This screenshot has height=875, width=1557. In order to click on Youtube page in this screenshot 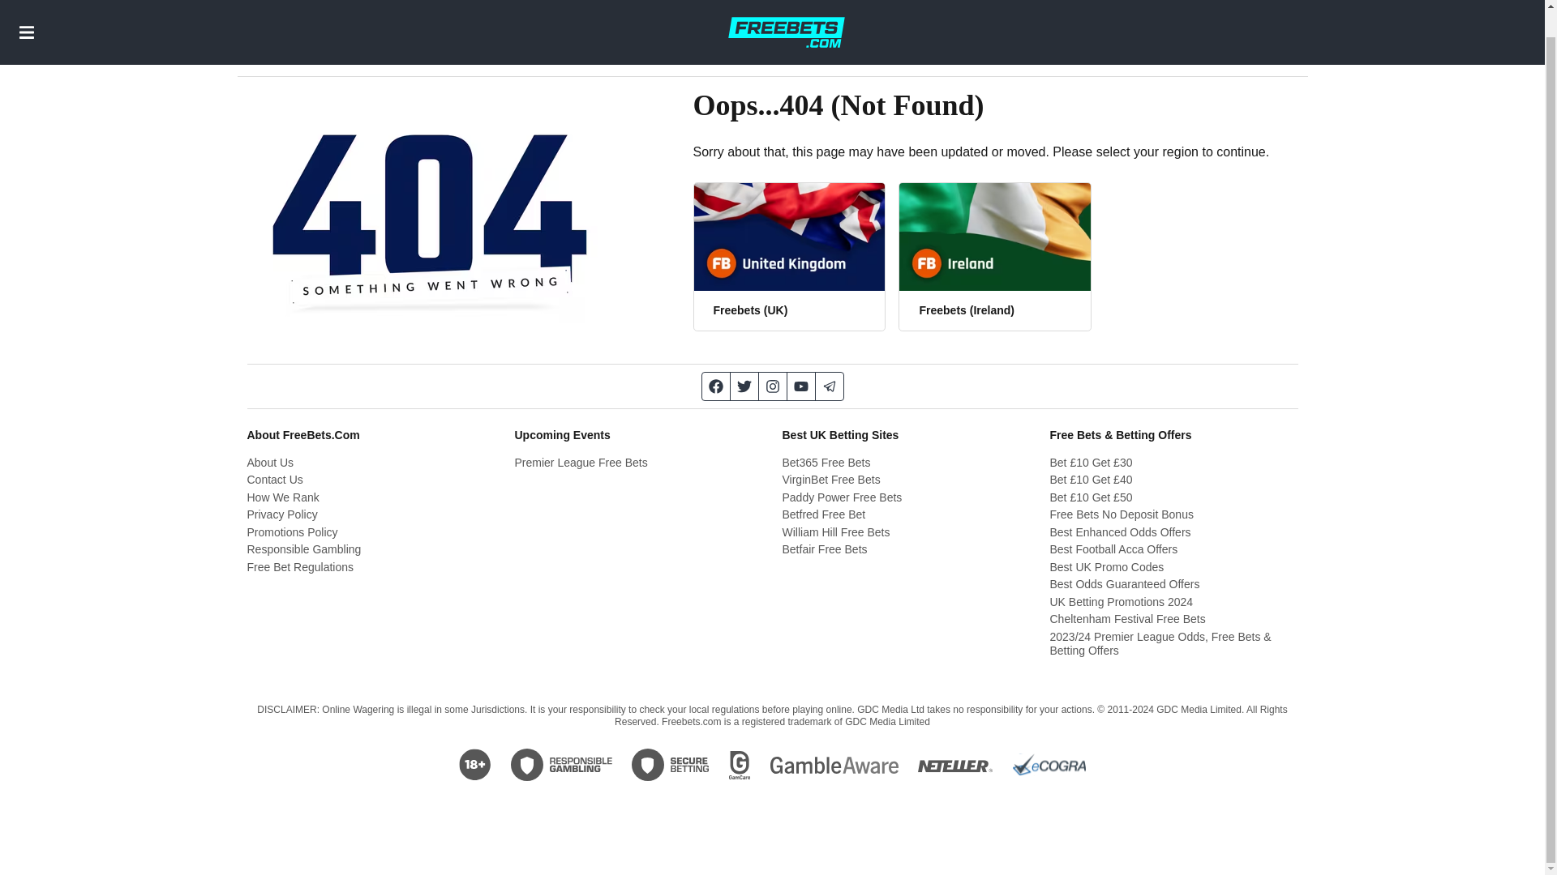, I will do `click(800, 386)`.